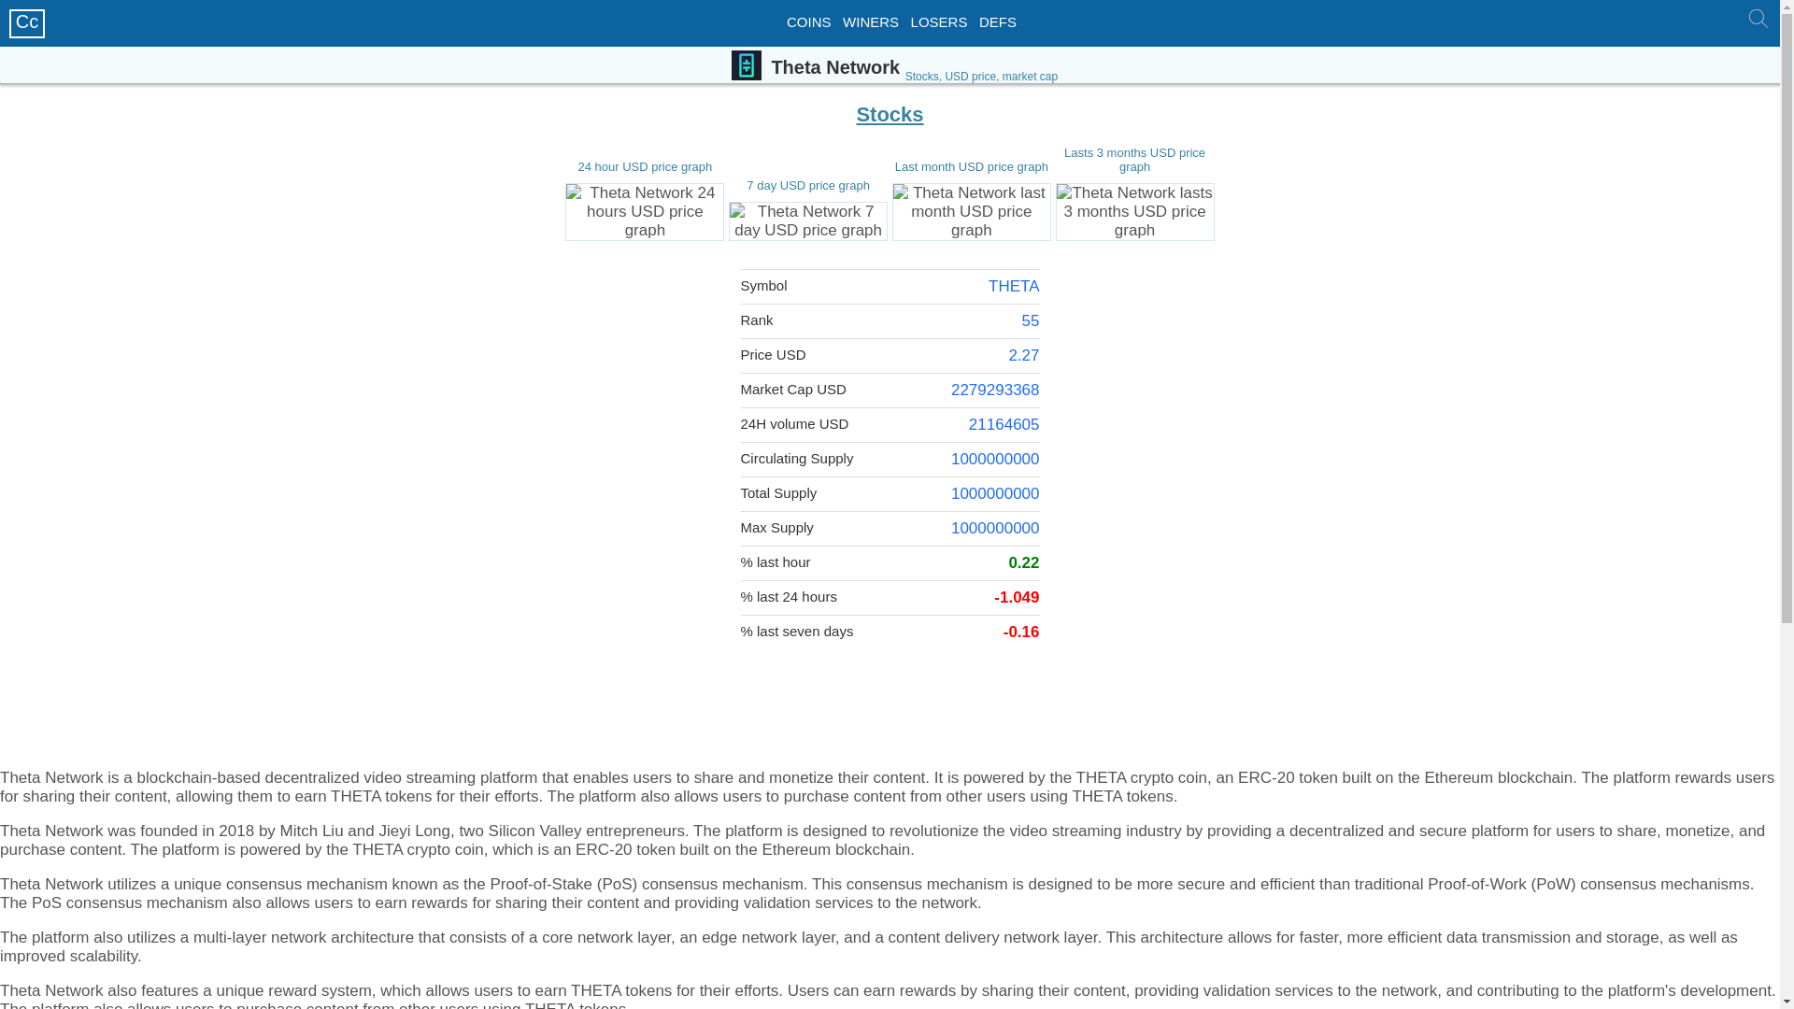  What do you see at coordinates (940, 22) in the screenshot?
I see `LOSERS` at bounding box center [940, 22].